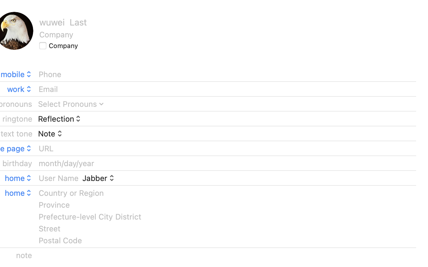 The image size is (428, 267). Describe the element at coordinates (18, 163) in the screenshot. I see `birthday` at that location.